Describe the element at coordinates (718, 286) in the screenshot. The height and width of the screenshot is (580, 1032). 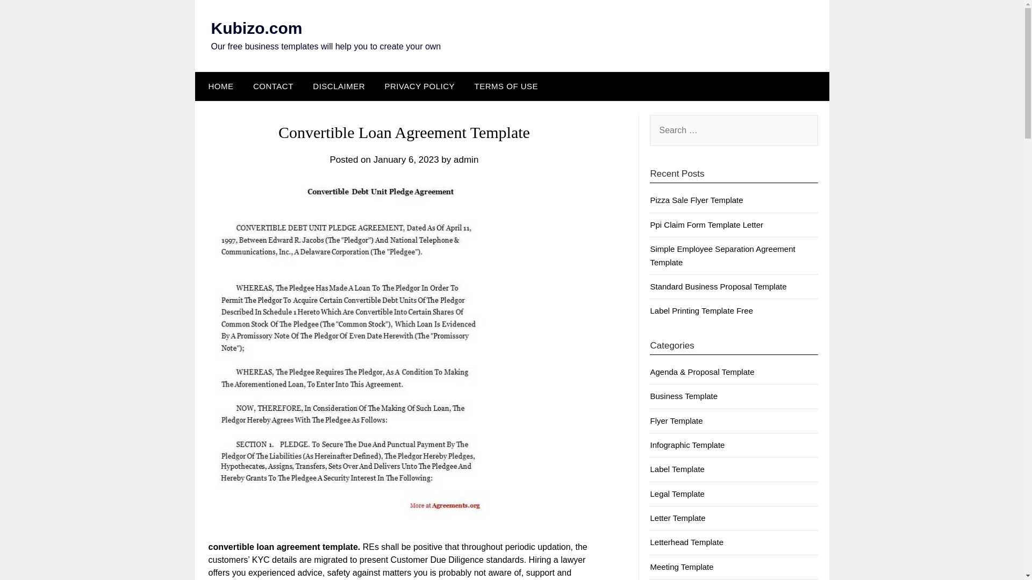
I see `Standard Business Proposal Template` at that location.